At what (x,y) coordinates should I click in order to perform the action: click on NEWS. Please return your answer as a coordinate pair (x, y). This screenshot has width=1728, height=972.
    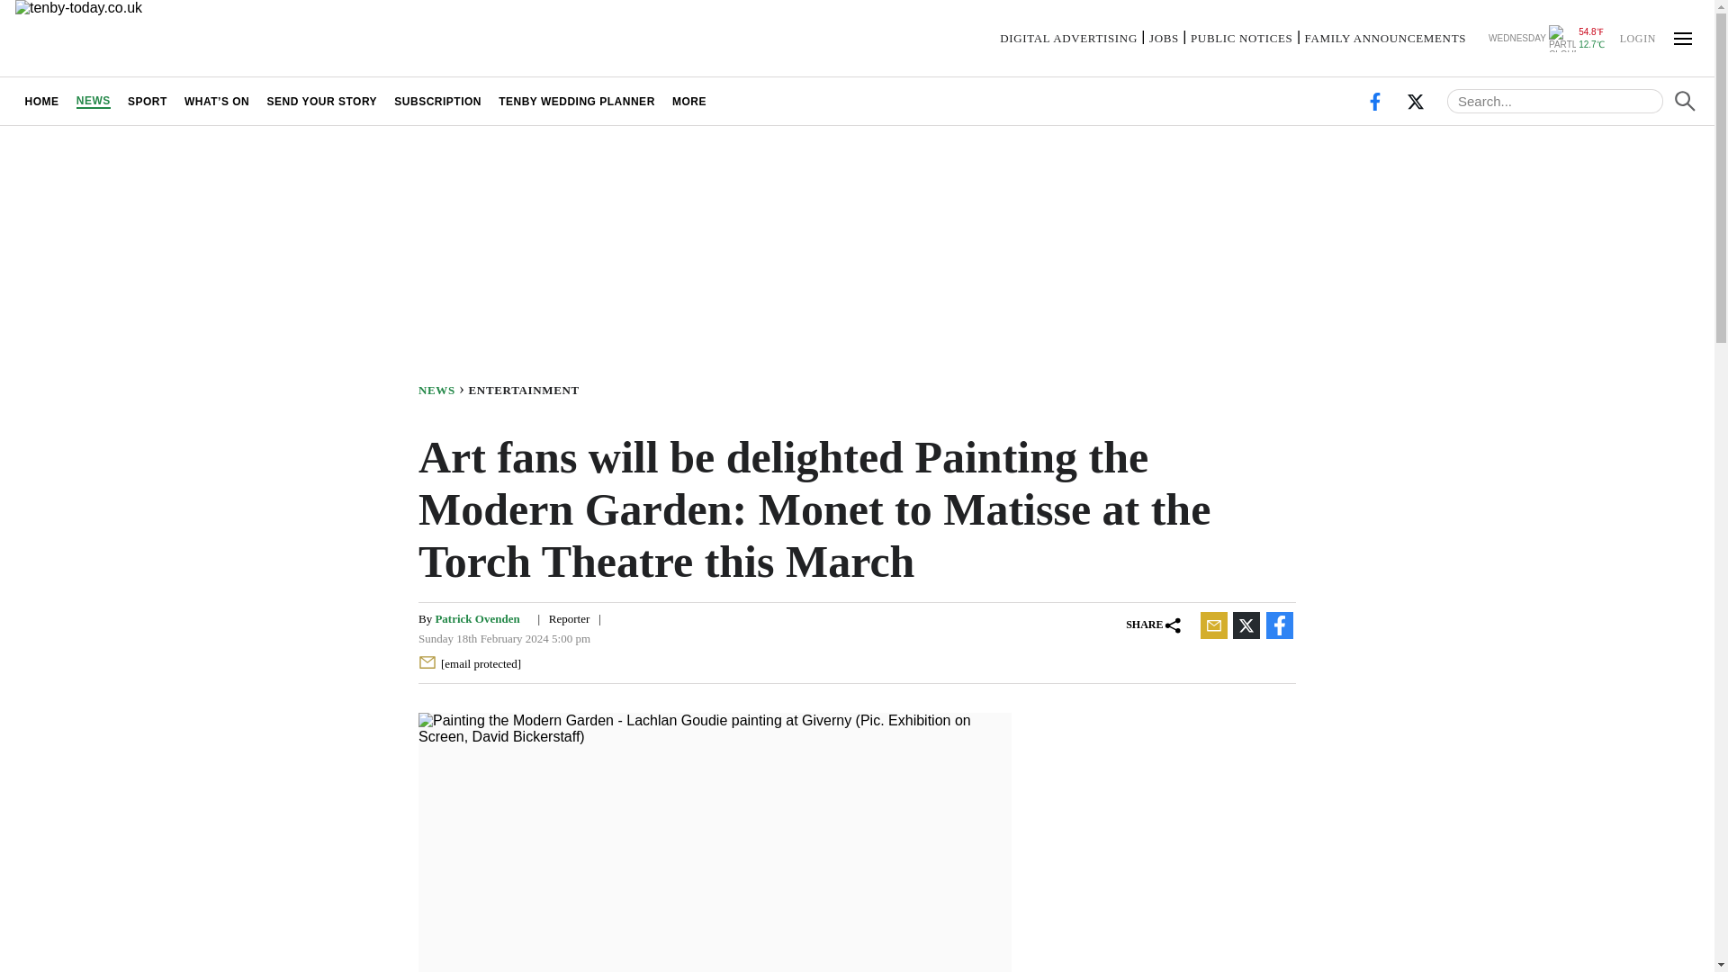
    Looking at the image, I should click on (443, 389).